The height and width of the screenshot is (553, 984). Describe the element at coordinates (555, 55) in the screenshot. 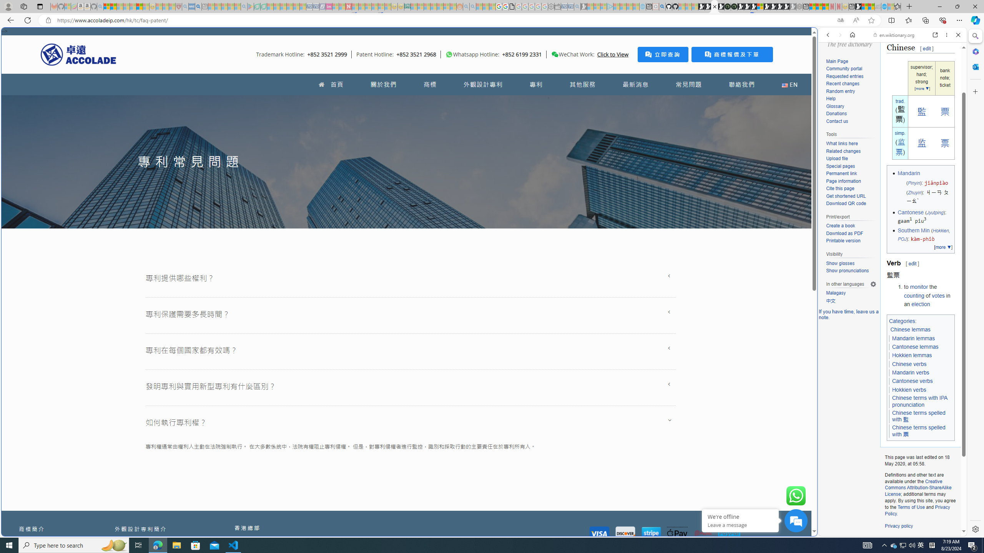

I see `Class: desktop` at that location.